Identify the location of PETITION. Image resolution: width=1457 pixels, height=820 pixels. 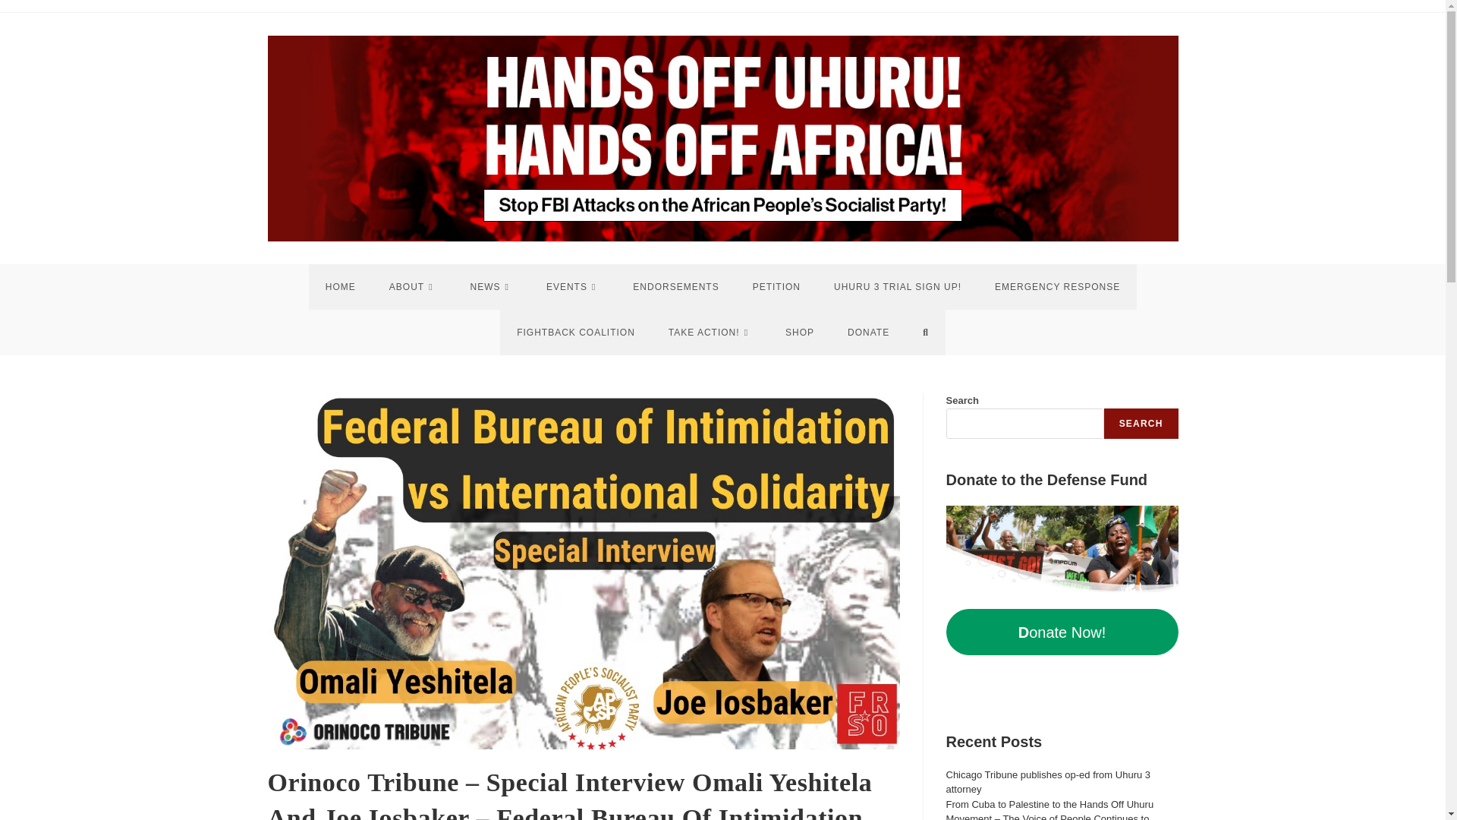
(776, 287).